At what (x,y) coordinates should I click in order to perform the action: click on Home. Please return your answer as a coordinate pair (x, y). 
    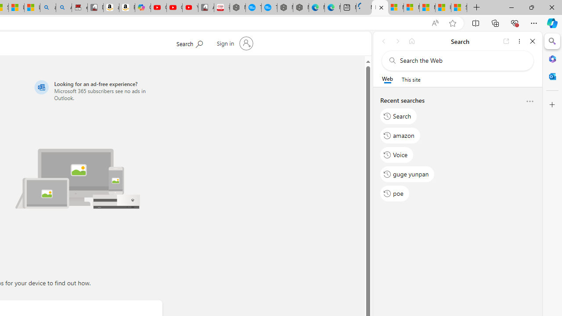
    Looking at the image, I should click on (412, 41).